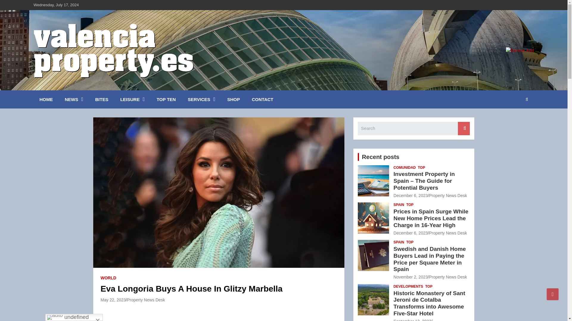 Image resolution: width=572 pixels, height=321 pixels. Describe the element at coordinates (113, 300) in the screenshot. I see `May 22, 2023` at that location.